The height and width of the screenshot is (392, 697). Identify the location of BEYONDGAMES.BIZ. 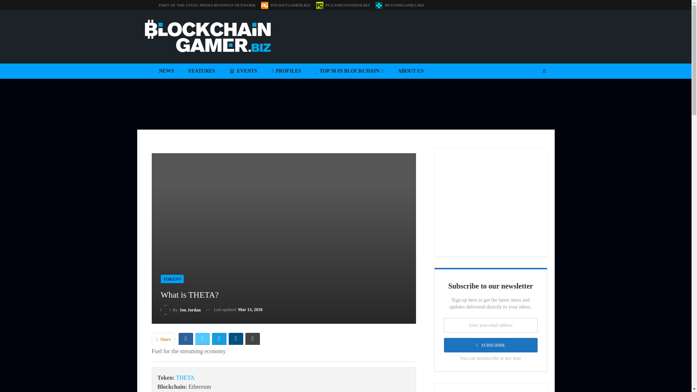
(400, 5).